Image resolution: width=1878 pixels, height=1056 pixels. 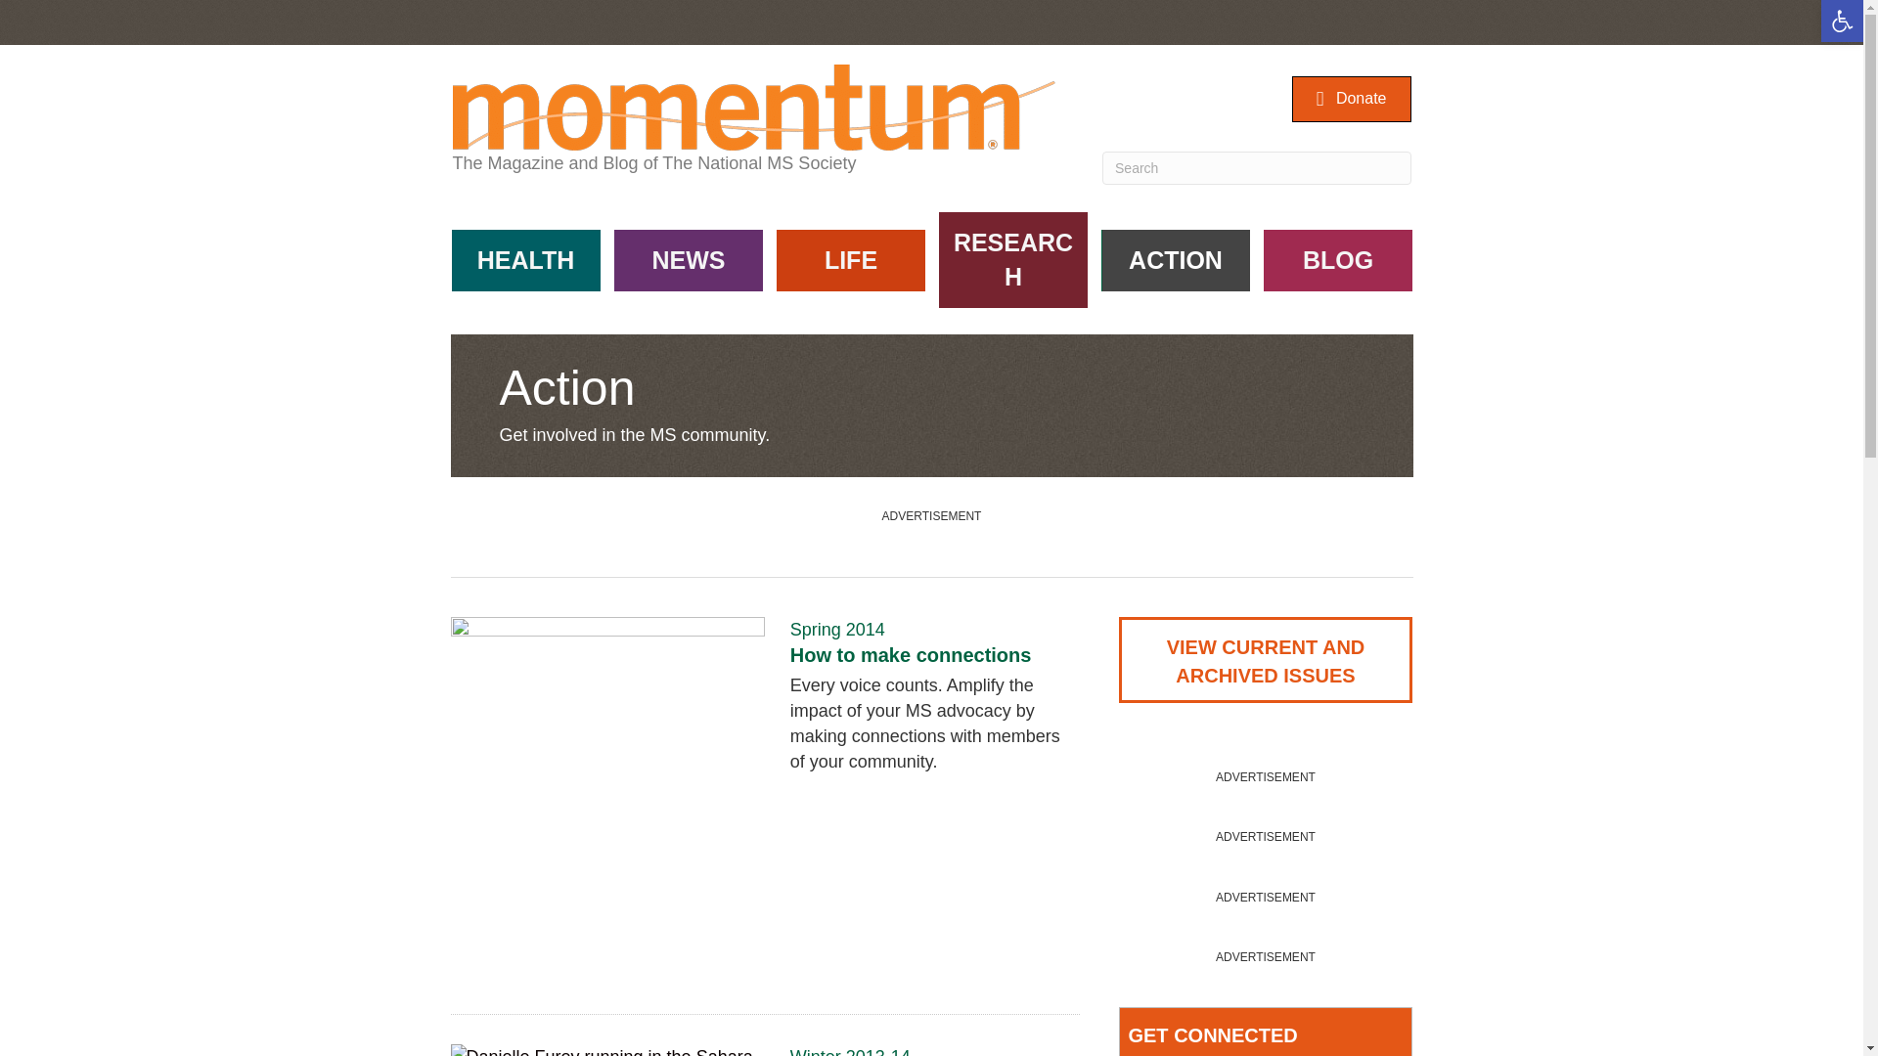 I want to click on default-logo, so click(x=753, y=108).